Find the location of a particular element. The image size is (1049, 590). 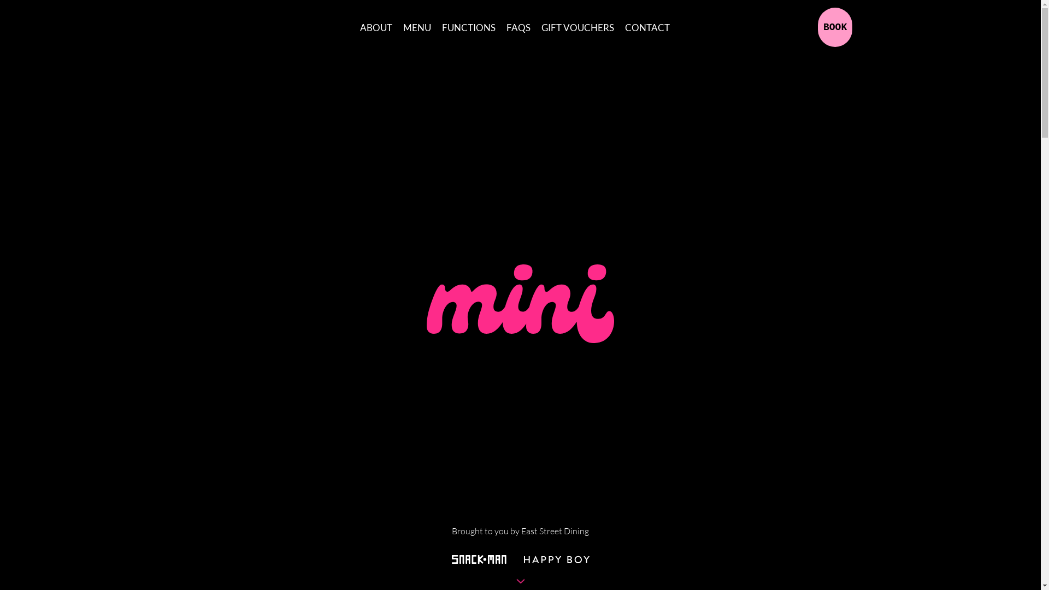

ABOUT is located at coordinates (376, 28).